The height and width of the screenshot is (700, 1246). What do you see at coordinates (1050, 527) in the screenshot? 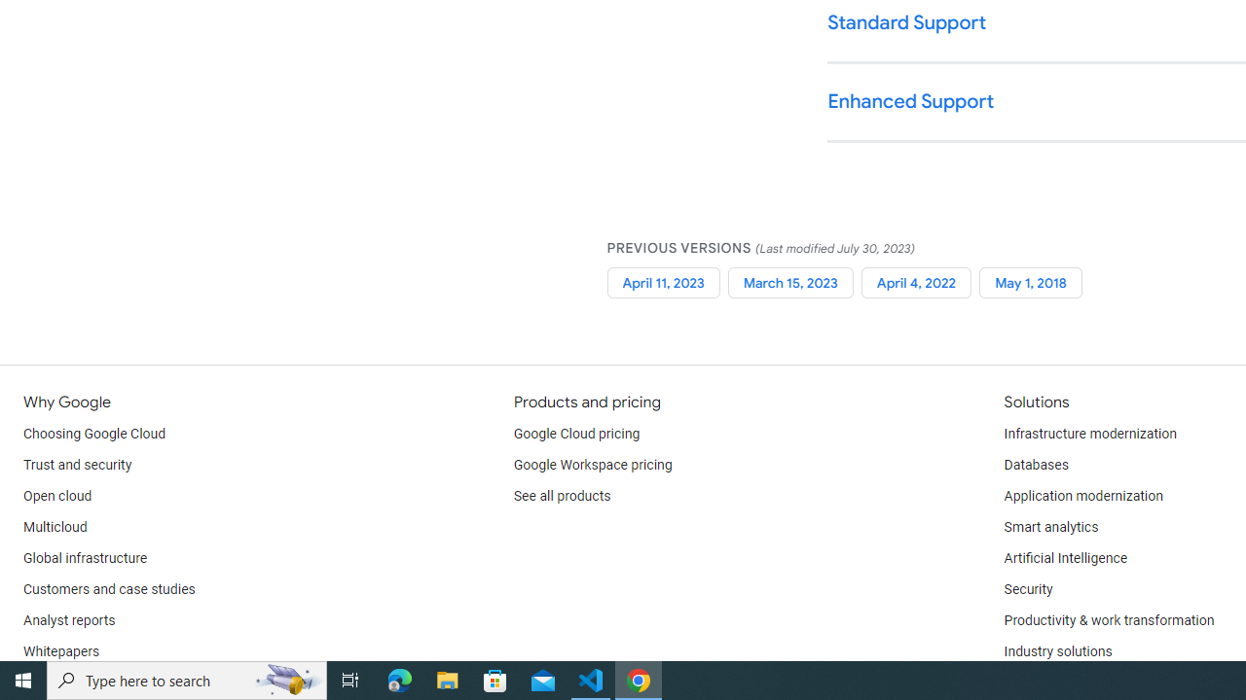
I see `Smart analytics` at bounding box center [1050, 527].